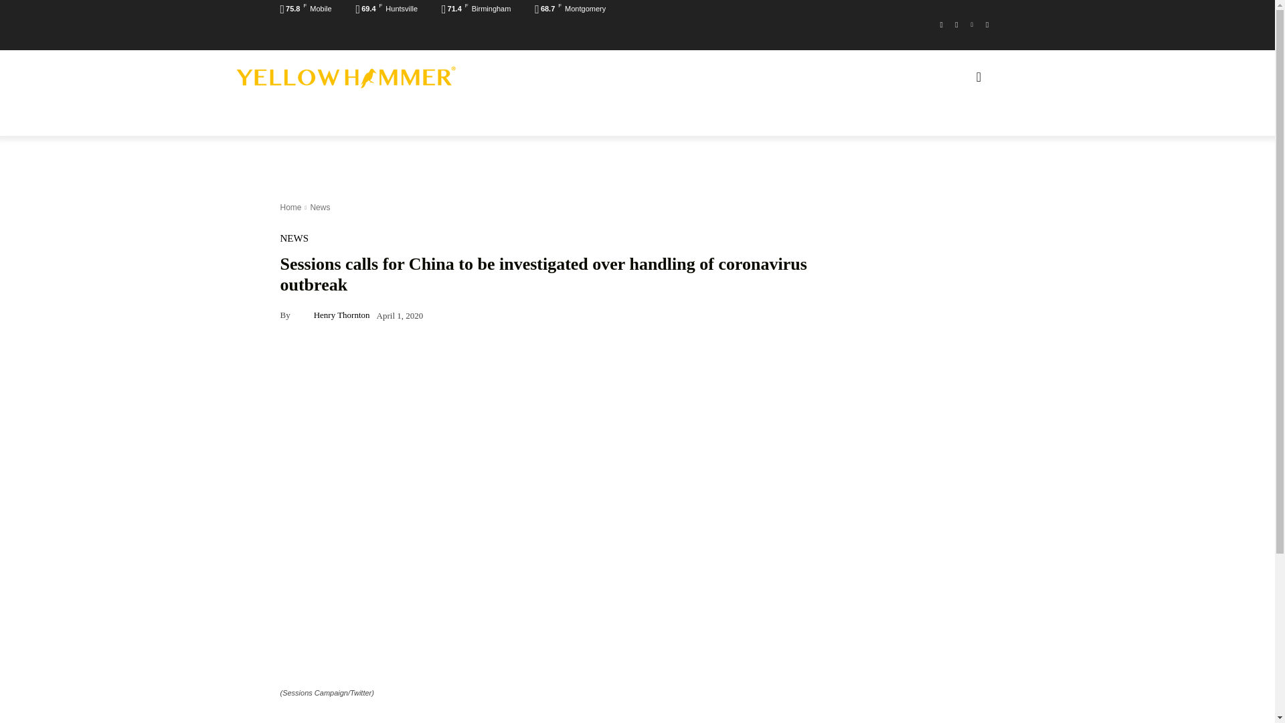 The width and height of the screenshot is (1285, 723). What do you see at coordinates (941, 24) in the screenshot?
I see `Facebook` at bounding box center [941, 24].